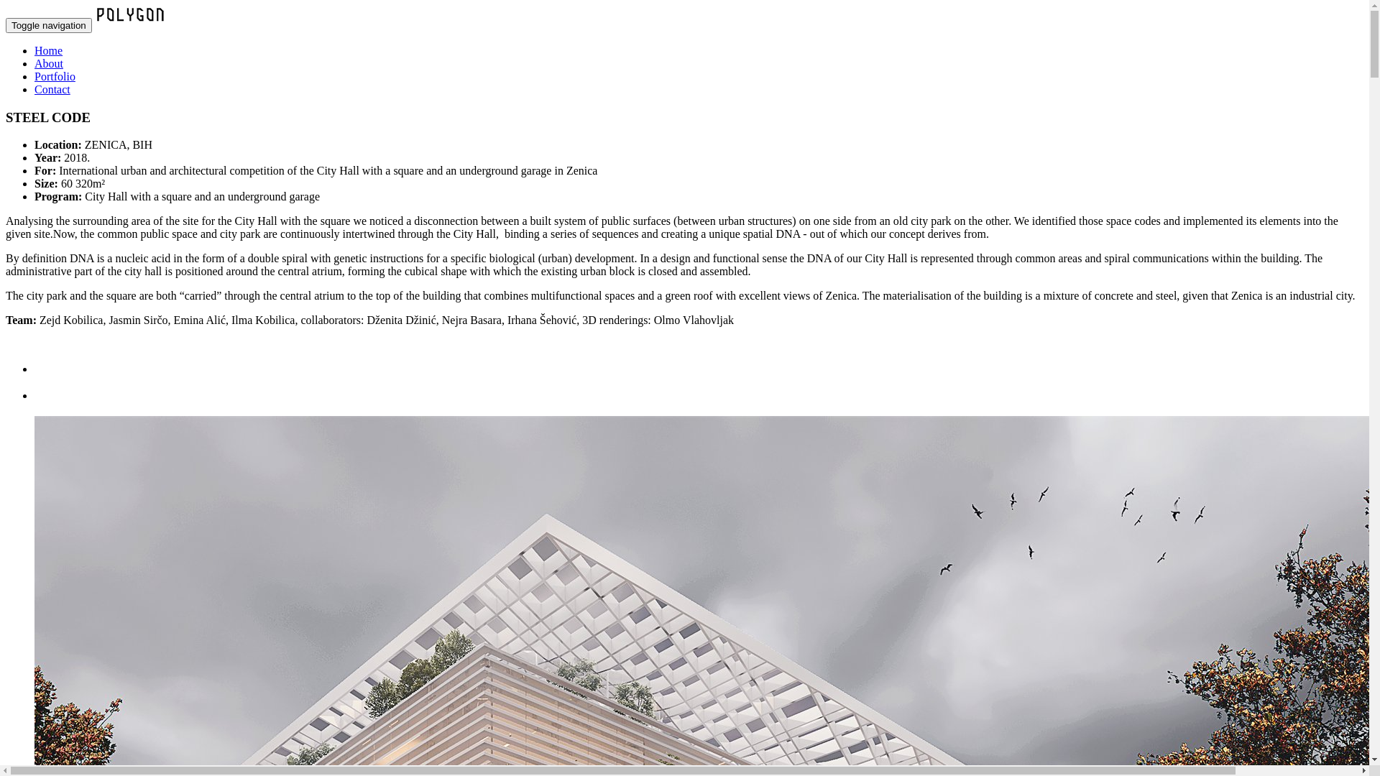 The image size is (1380, 776). What do you see at coordinates (49, 50) in the screenshot?
I see `Home` at bounding box center [49, 50].